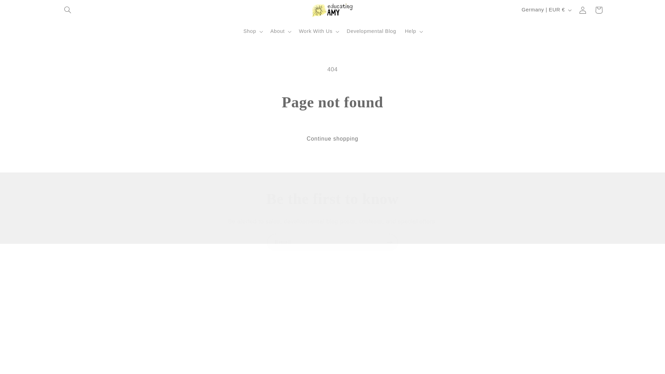 The width and height of the screenshot is (665, 374). I want to click on Skip to content, so click(21, 8).